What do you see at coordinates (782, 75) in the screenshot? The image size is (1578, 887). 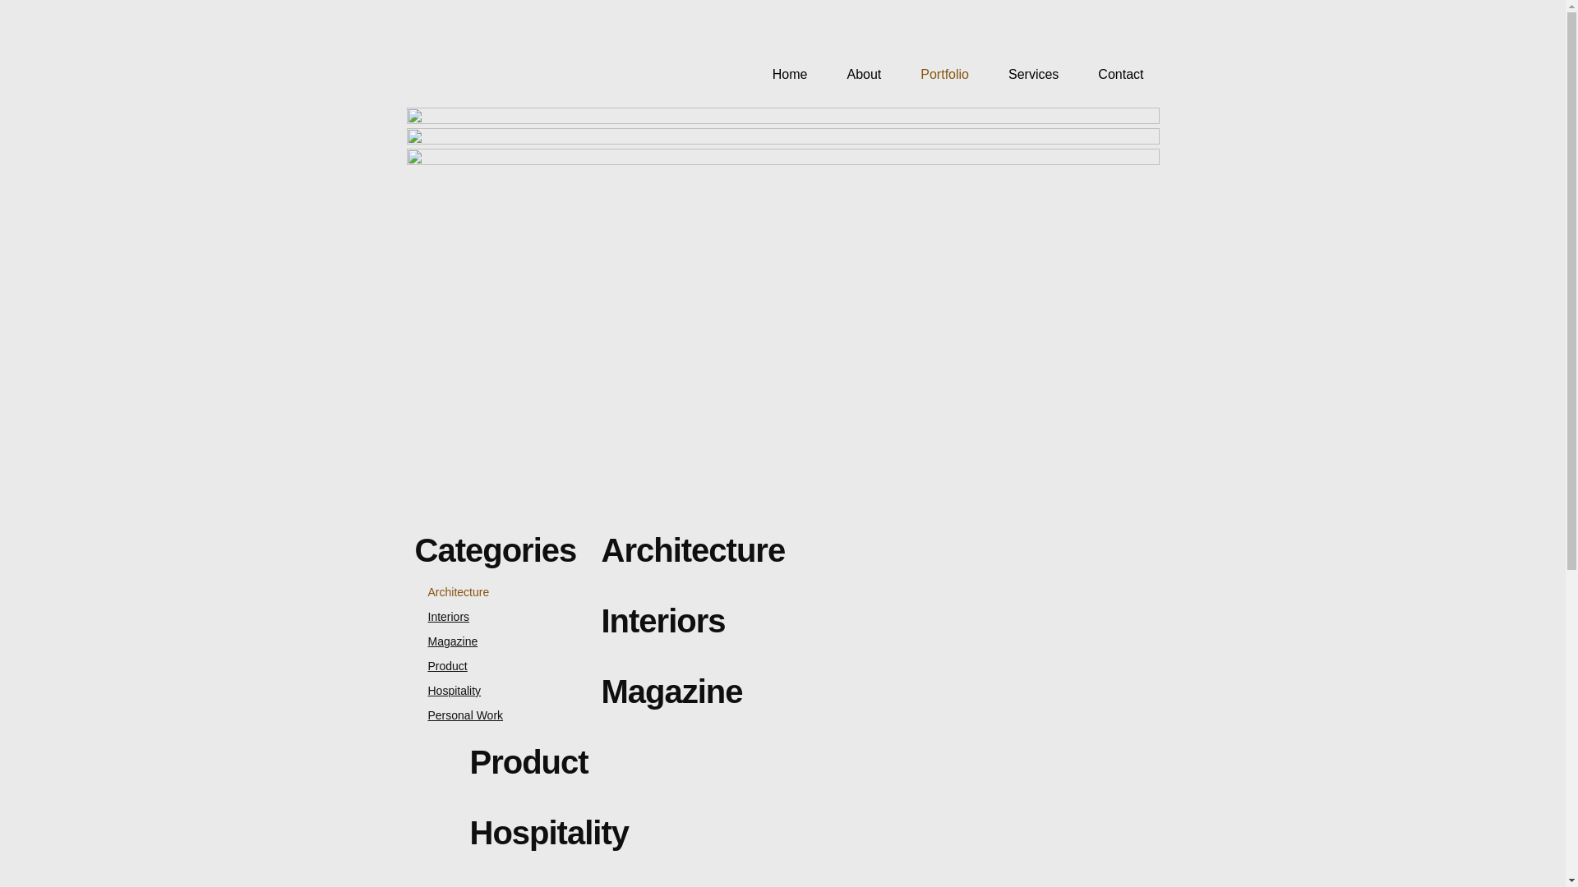 I see `Home` at bounding box center [782, 75].